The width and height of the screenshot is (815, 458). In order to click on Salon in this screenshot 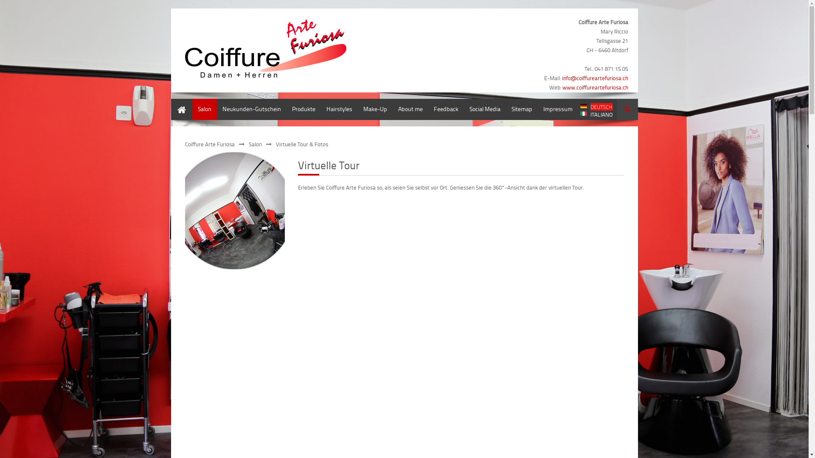, I will do `click(204, 109)`.